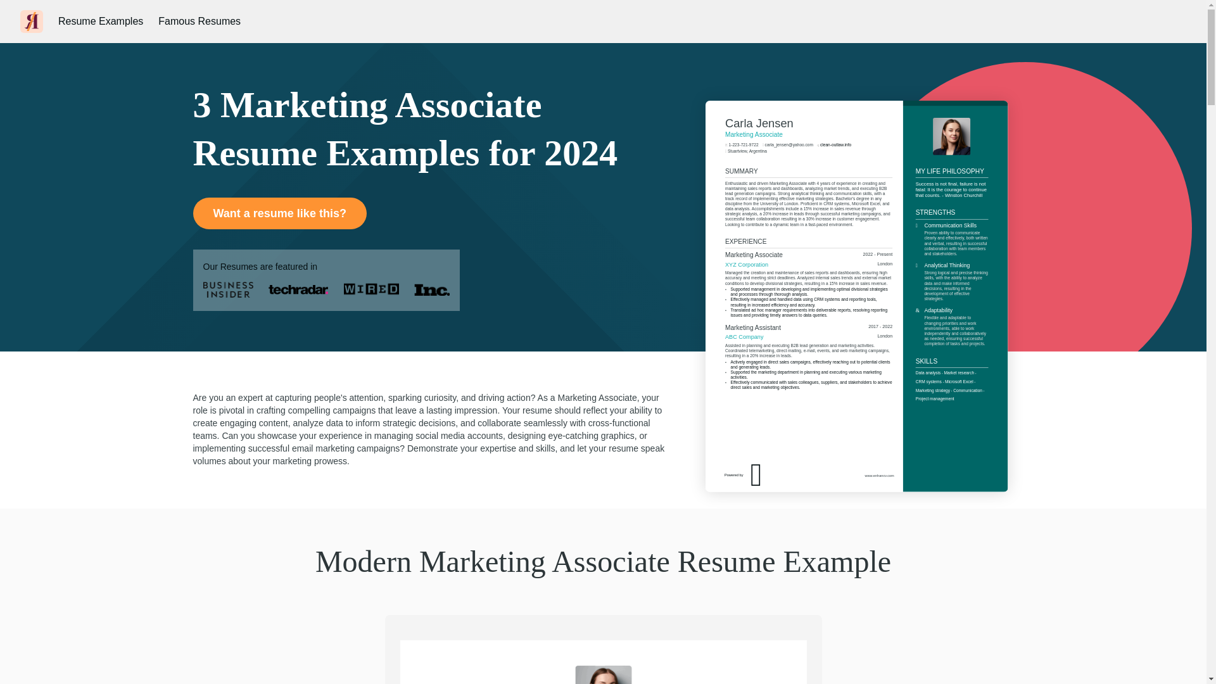 This screenshot has height=684, width=1216. I want to click on Resume Examples, so click(101, 22).